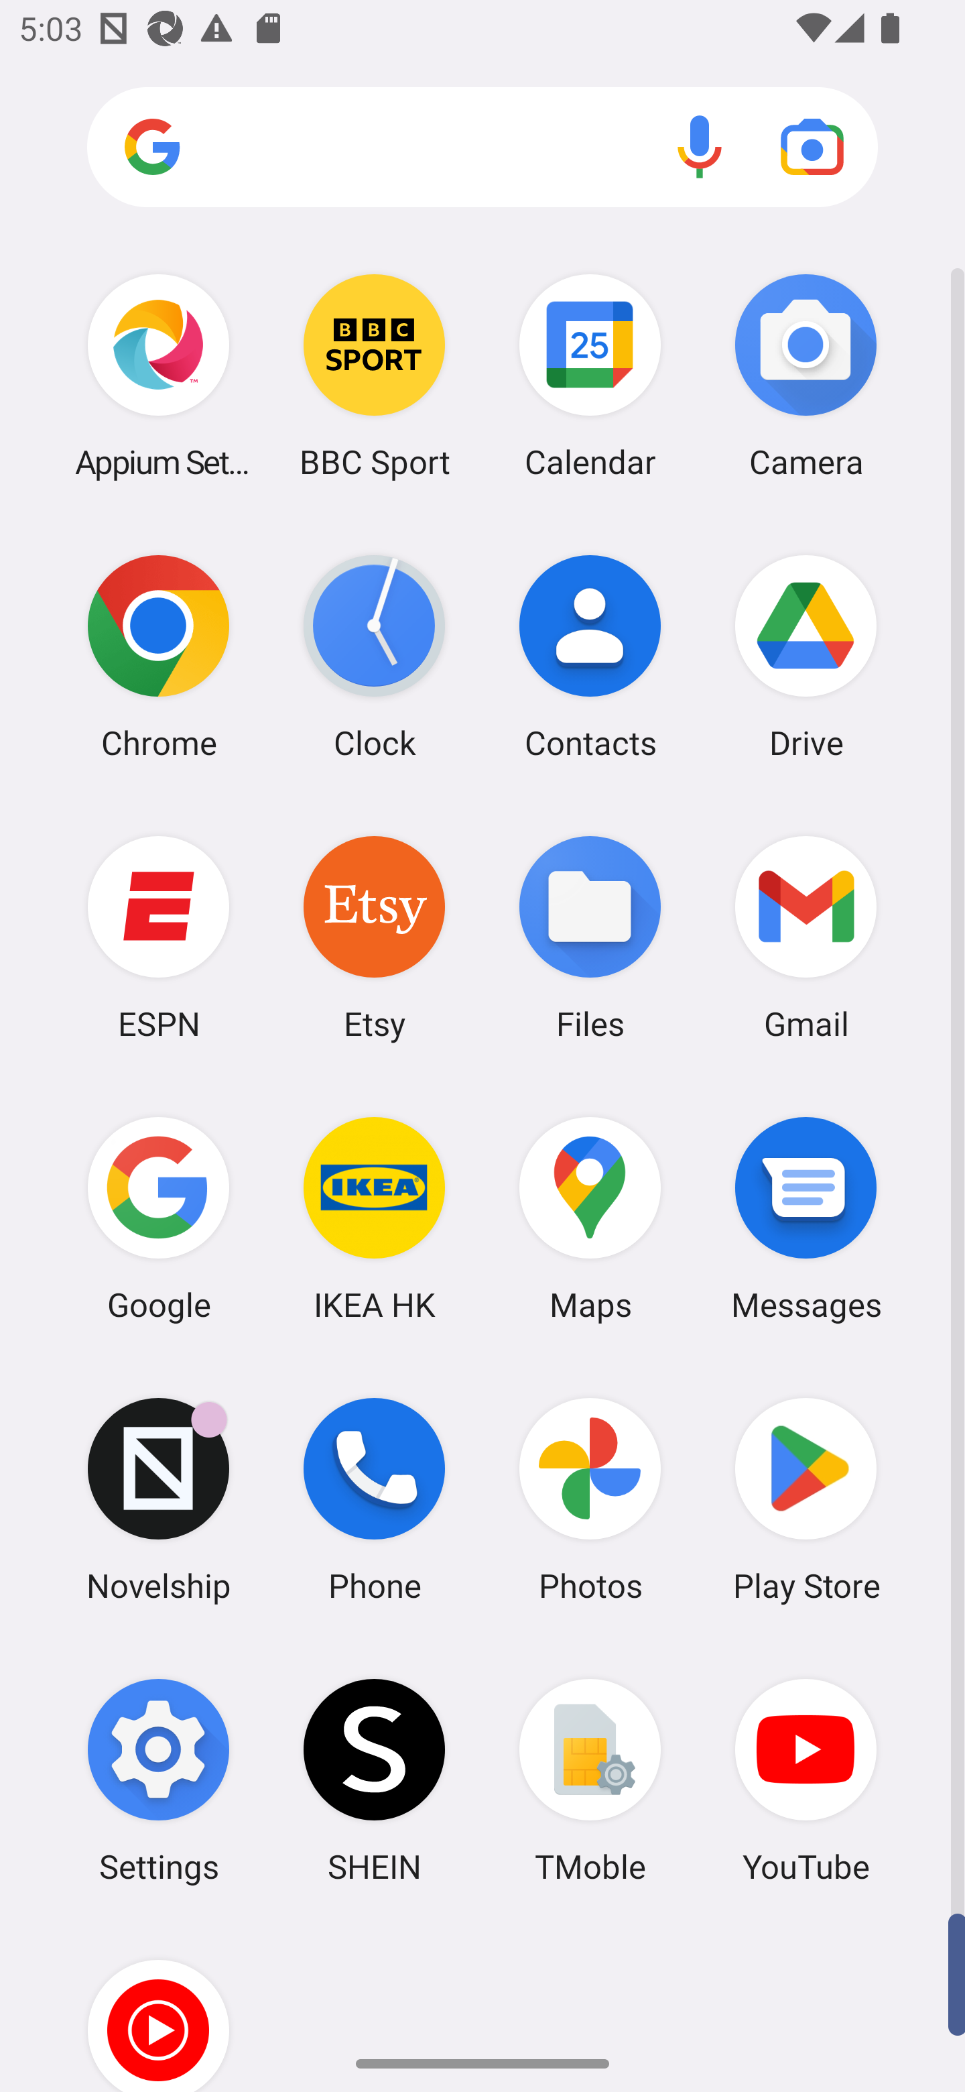 Image resolution: width=965 pixels, height=2092 pixels. I want to click on Play Store, so click(806, 1500).